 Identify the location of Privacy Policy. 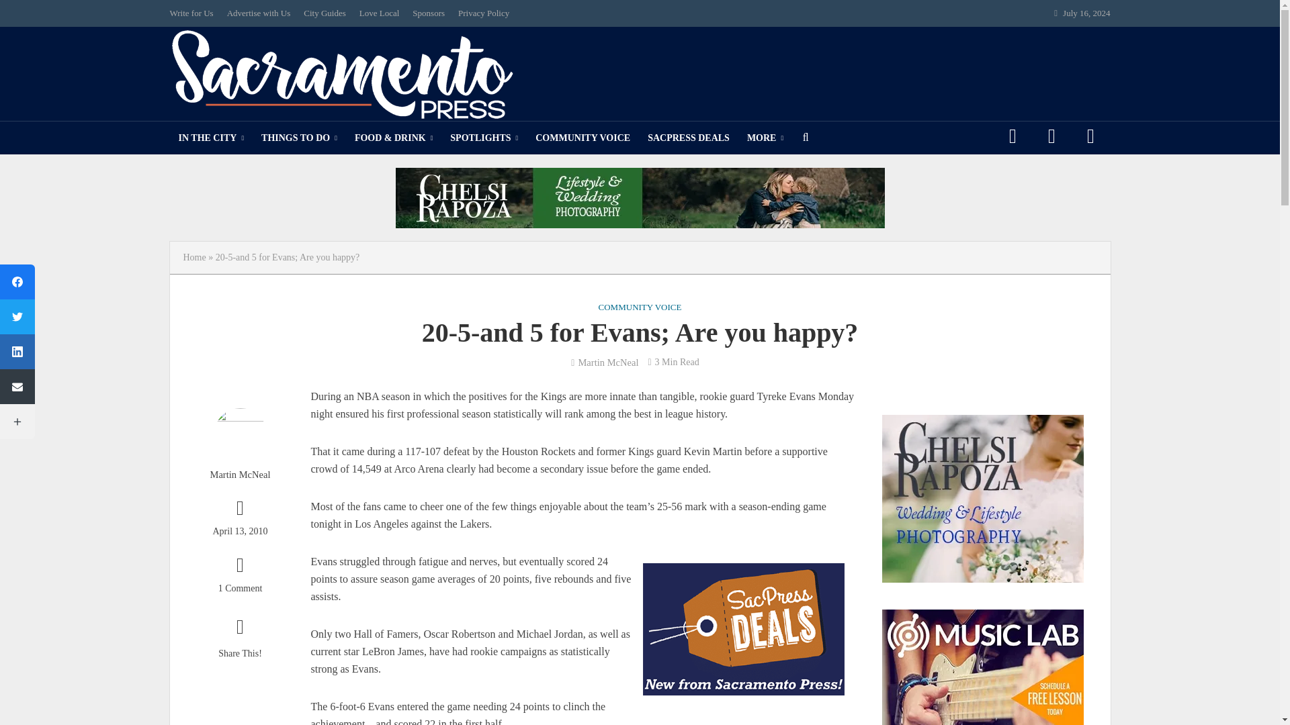
(484, 13).